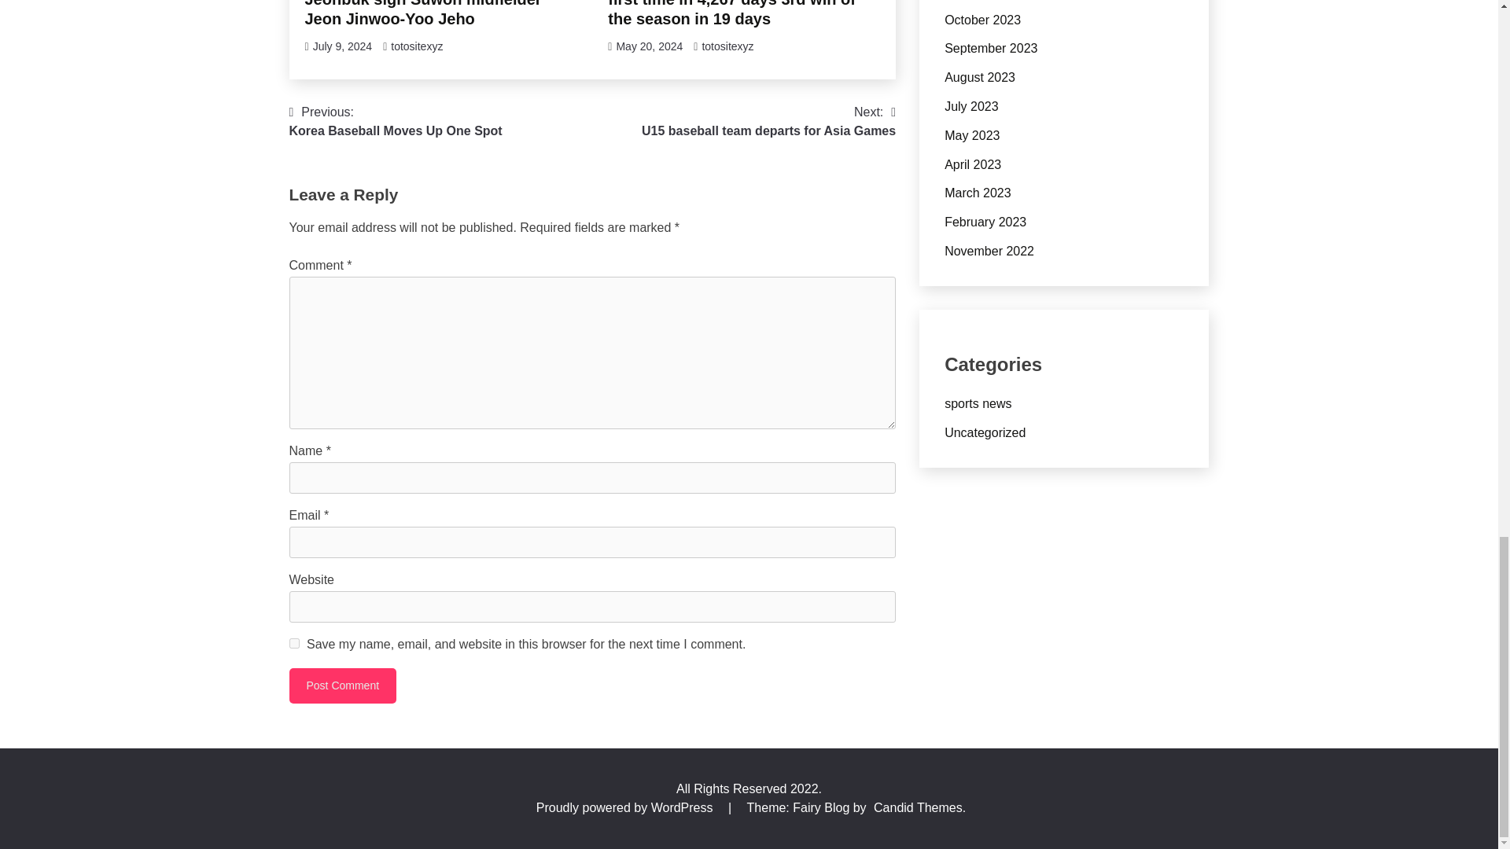 The width and height of the screenshot is (1510, 849). Describe the element at coordinates (396, 121) in the screenshot. I see `yes` at that location.